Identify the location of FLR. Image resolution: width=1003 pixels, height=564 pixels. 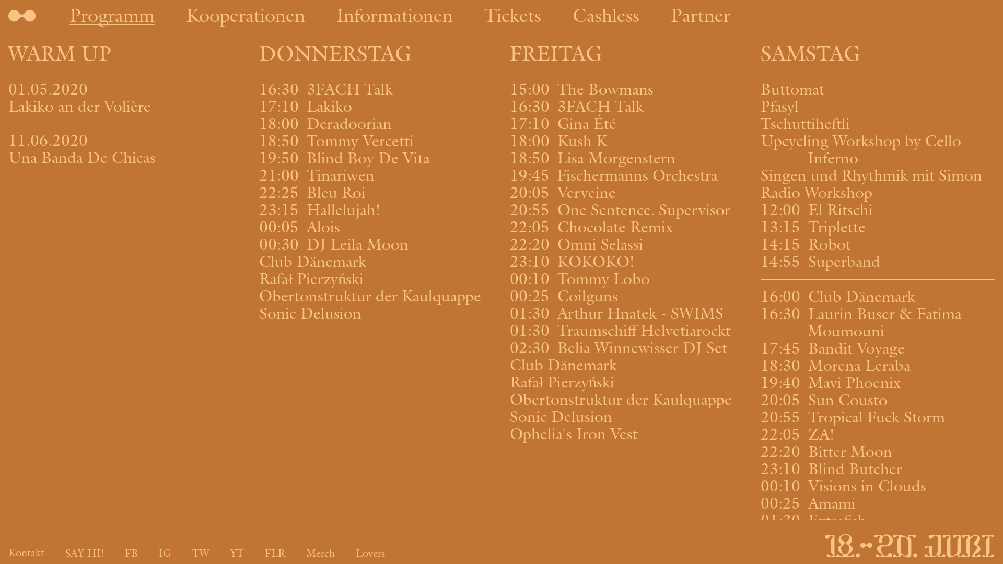
(275, 553).